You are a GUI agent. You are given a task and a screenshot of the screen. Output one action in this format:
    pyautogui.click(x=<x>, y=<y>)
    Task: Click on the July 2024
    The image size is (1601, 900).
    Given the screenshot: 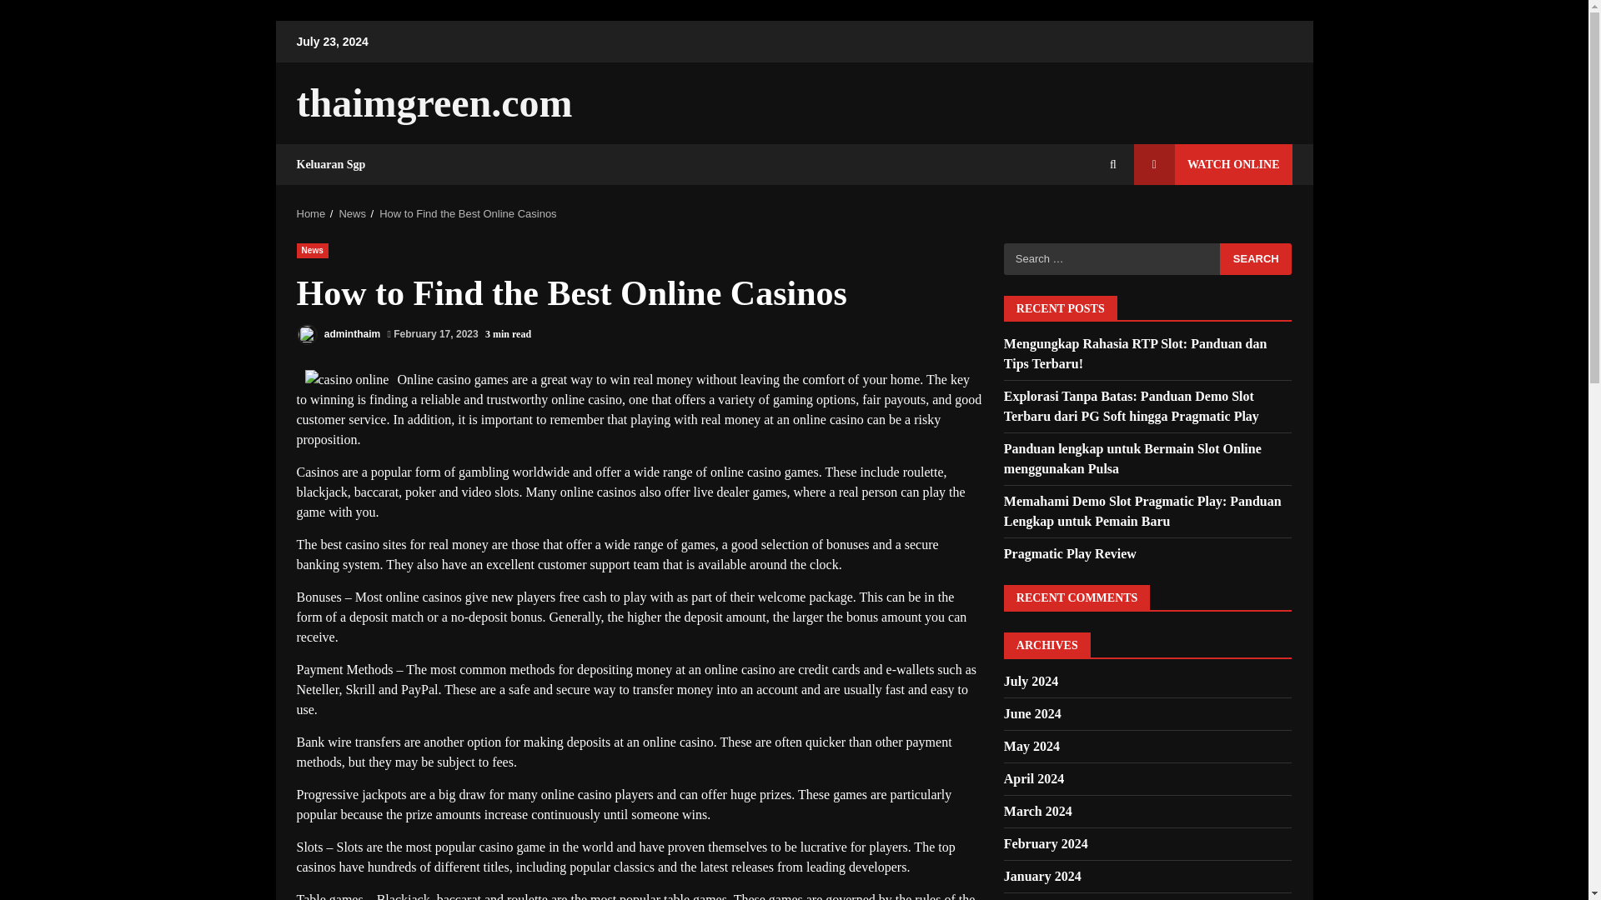 What is the action you would take?
    pyautogui.click(x=1031, y=681)
    